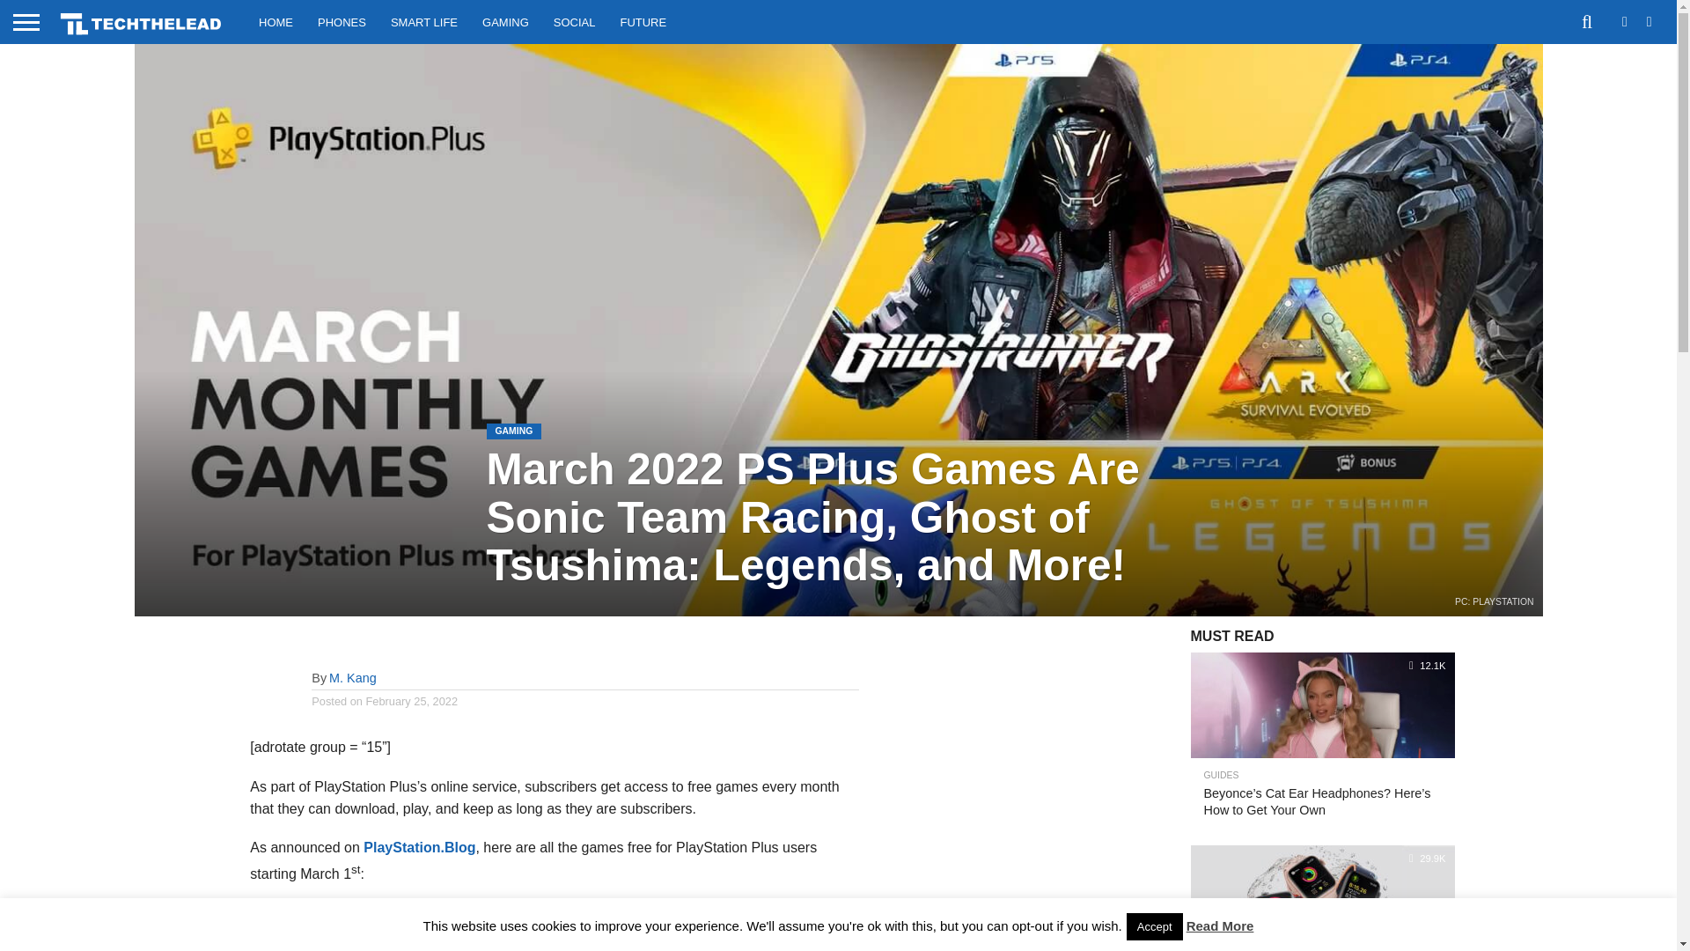 The image size is (1690, 951). Describe the element at coordinates (342, 21) in the screenshot. I see `PHONES` at that location.